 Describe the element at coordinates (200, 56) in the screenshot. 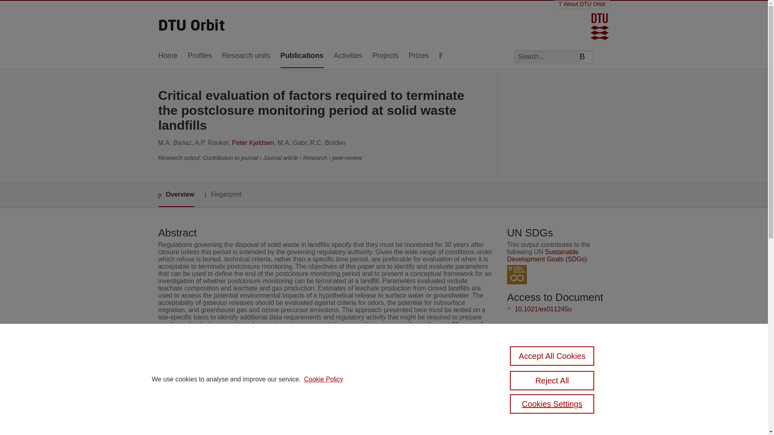

I see `Profiles` at that location.